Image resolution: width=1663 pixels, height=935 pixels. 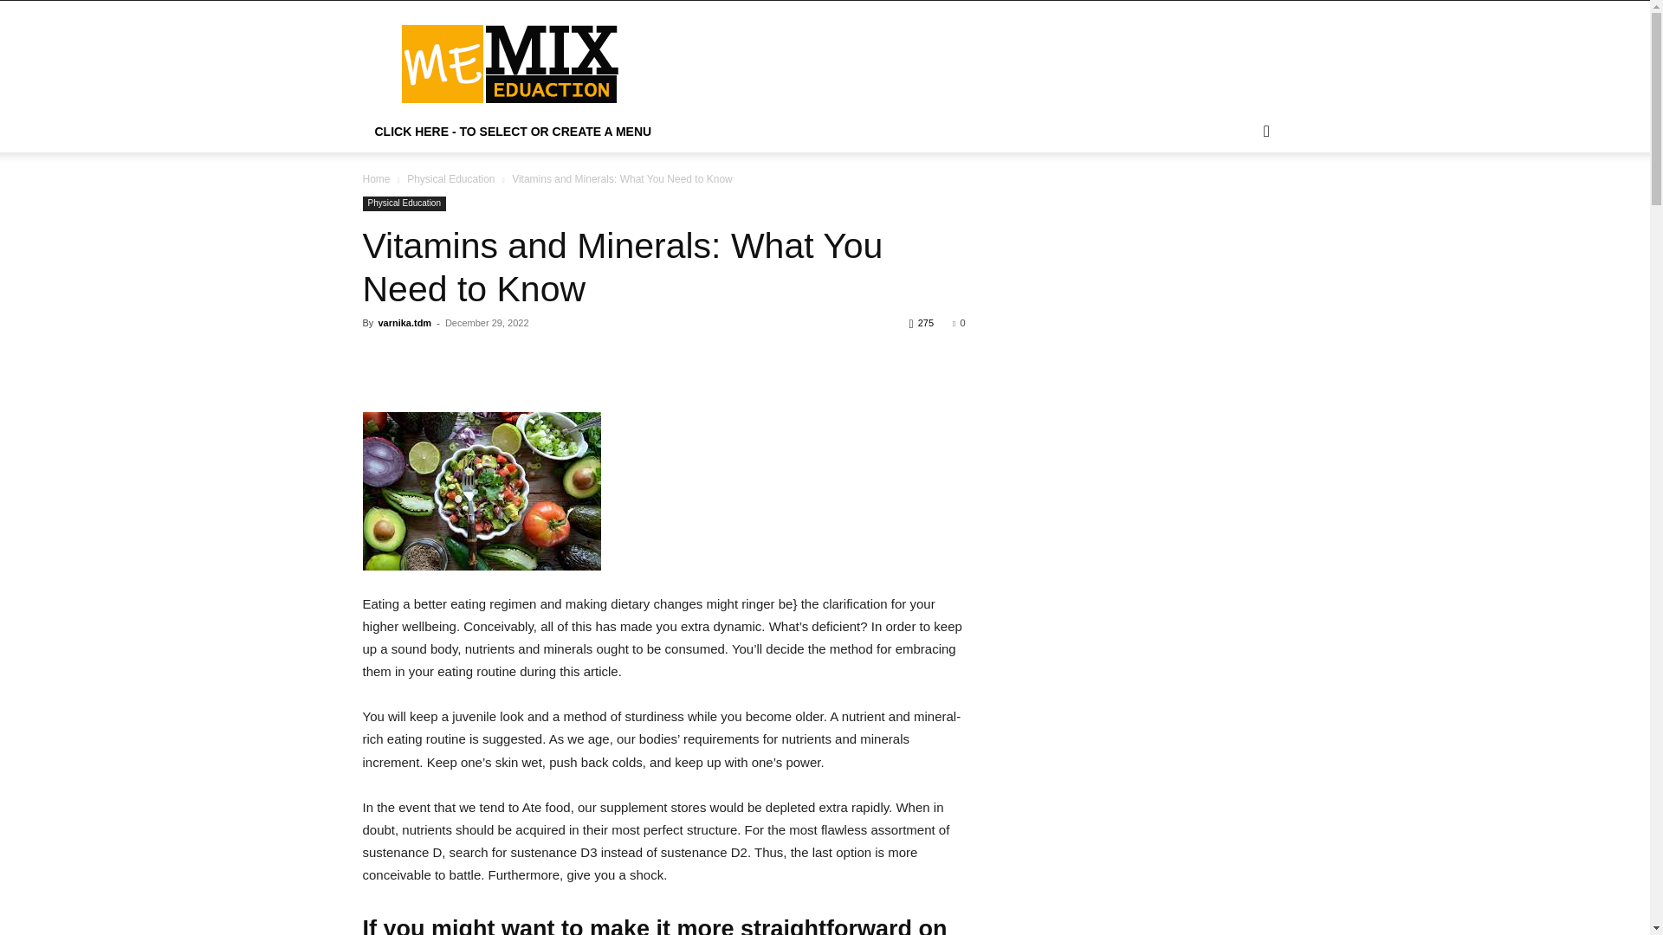 I want to click on Search, so click(x=1239, y=201).